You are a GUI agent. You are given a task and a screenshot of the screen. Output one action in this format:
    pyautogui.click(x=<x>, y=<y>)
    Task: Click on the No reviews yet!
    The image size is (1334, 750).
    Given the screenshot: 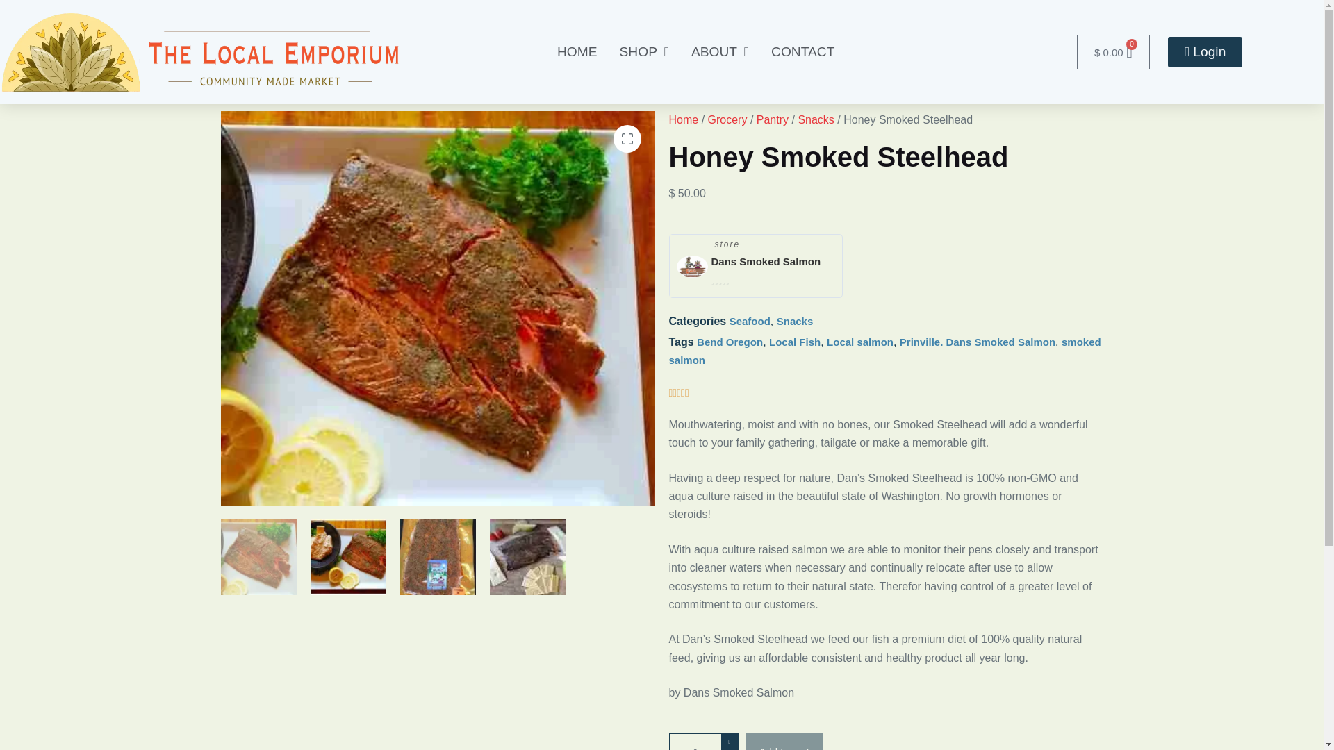 What is the action you would take?
    pyautogui.click(x=744, y=278)
    